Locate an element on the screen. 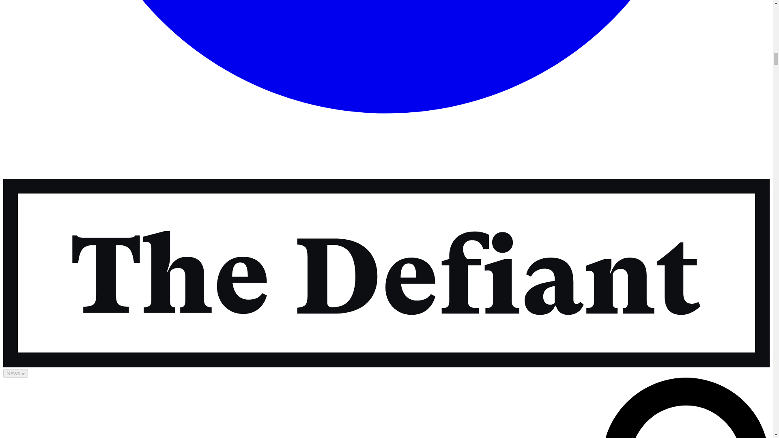  News is located at coordinates (15, 373).